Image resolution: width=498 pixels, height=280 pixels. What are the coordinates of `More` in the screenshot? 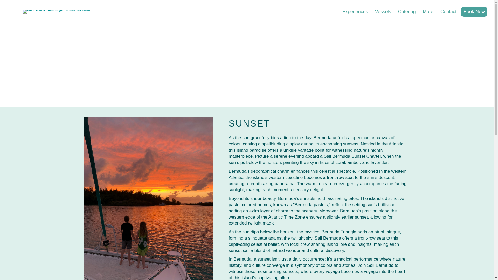 It's located at (428, 11).